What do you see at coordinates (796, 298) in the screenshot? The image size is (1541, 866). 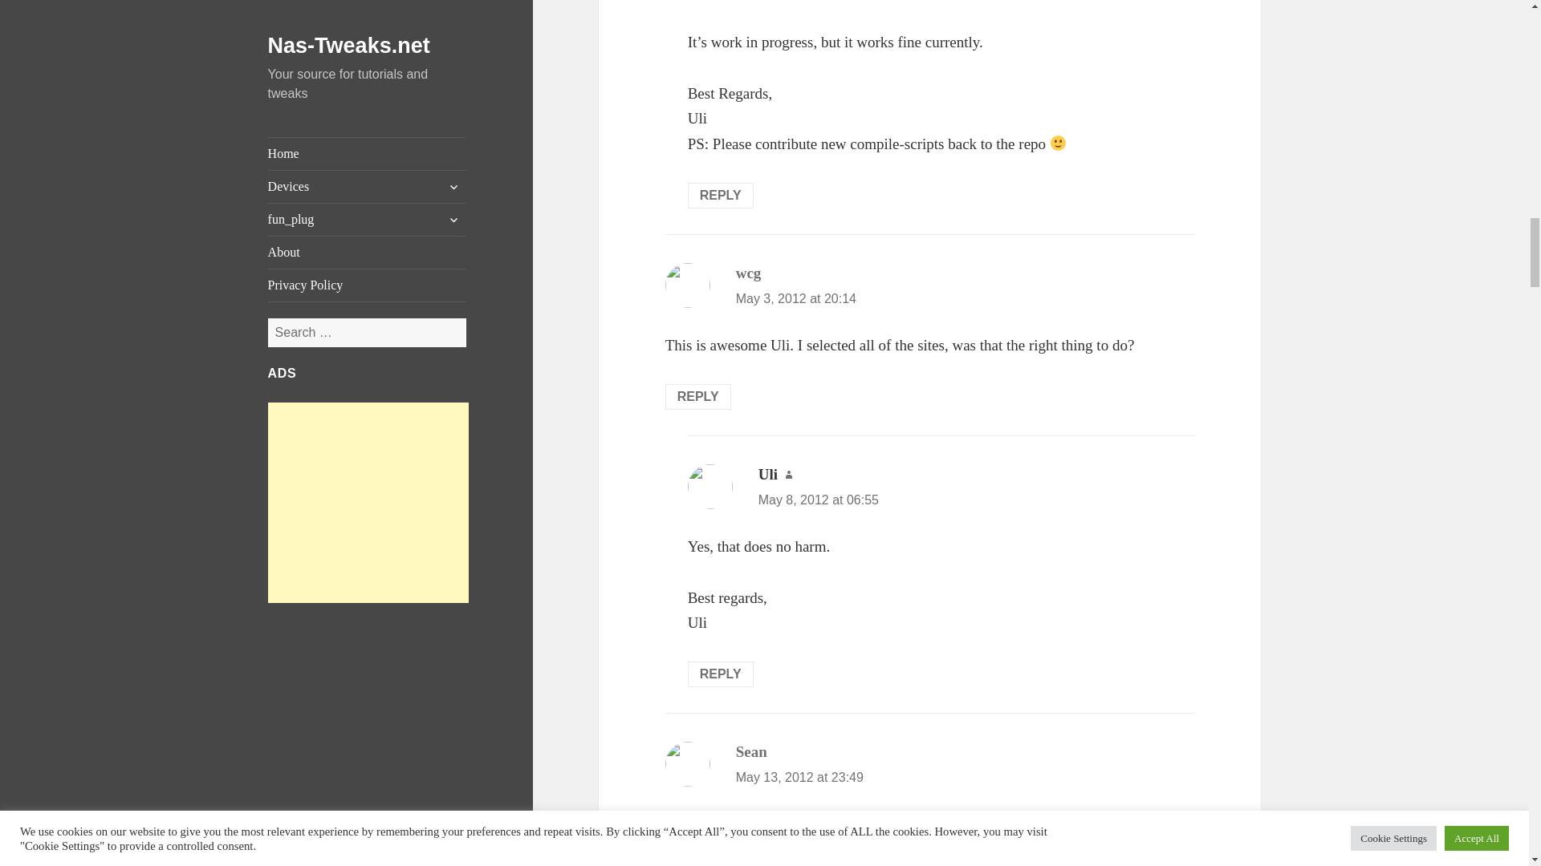 I see `May 3, 2012 at 20:14` at bounding box center [796, 298].